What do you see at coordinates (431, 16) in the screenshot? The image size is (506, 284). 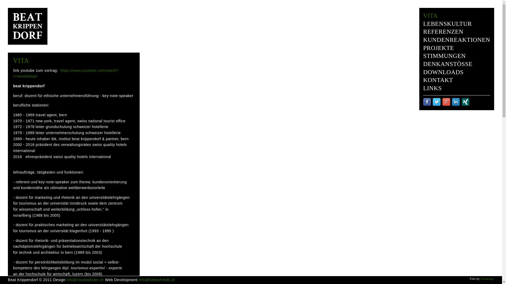 I see `VITA` at bounding box center [431, 16].